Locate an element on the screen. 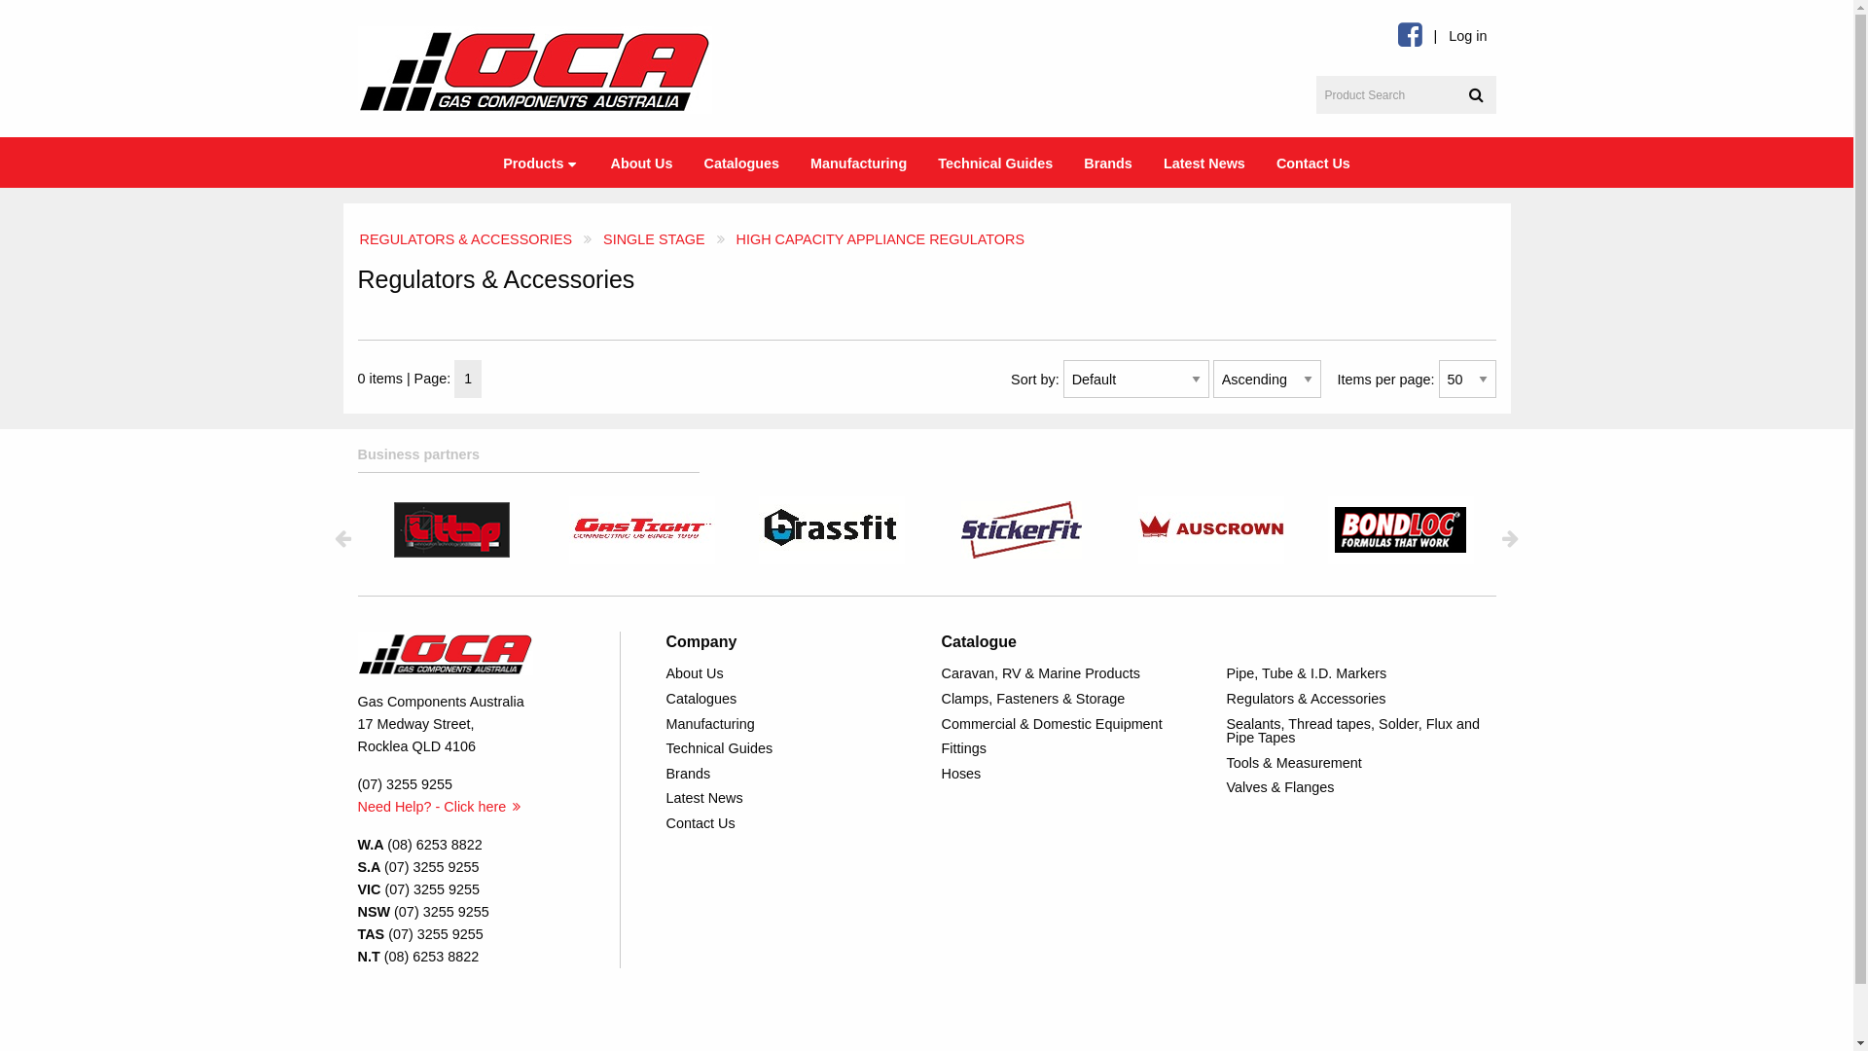  Pipe, Tube & I.D. Markers is located at coordinates (1360, 674).